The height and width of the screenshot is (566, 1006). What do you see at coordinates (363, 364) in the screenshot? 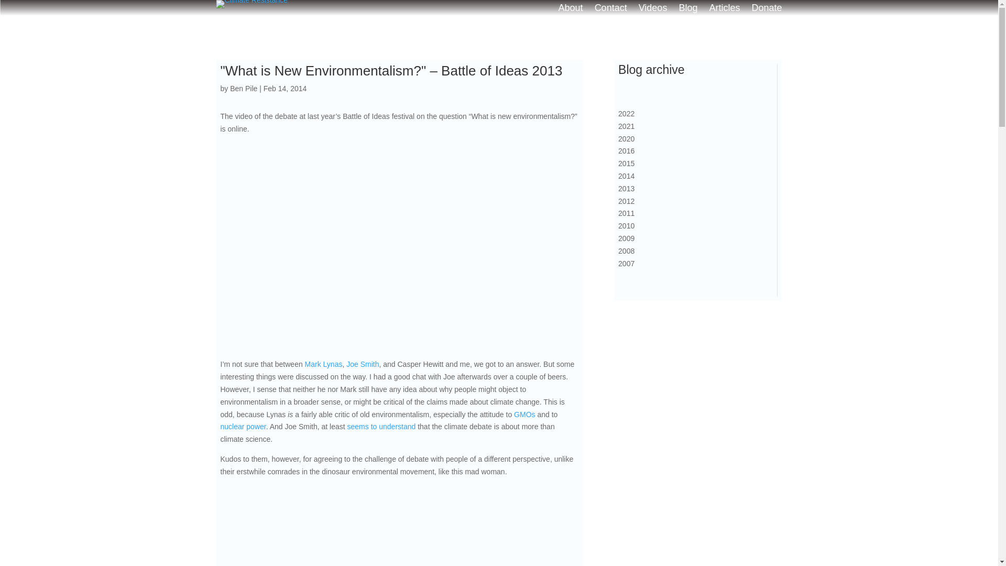
I see `Joe Smith` at bounding box center [363, 364].